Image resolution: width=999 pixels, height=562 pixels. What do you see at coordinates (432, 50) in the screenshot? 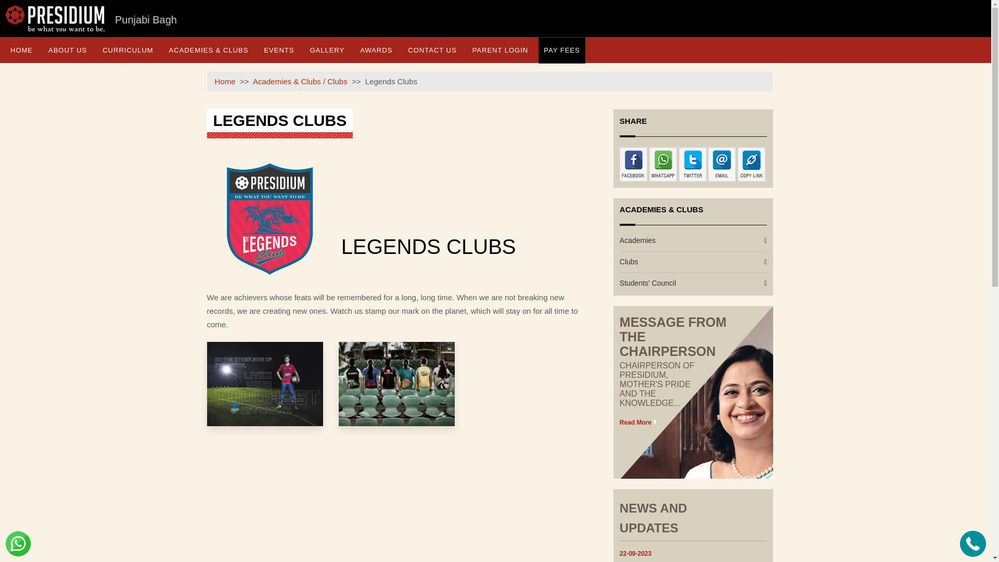
I see `CONTACT US` at bounding box center [432, 50].